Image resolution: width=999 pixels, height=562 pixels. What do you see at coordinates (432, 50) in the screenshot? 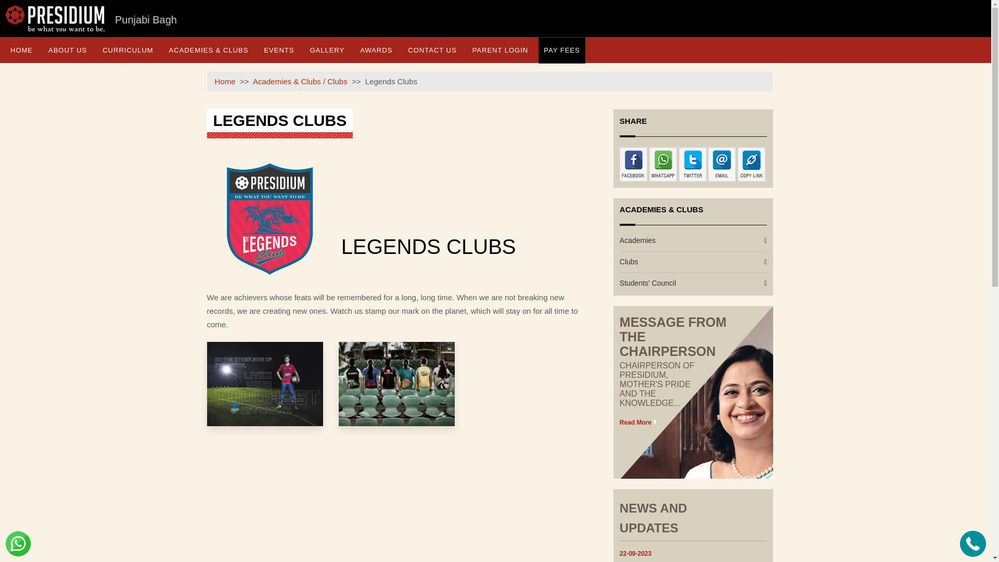
I see `CONTACT US` at bounding box center [432, 50].